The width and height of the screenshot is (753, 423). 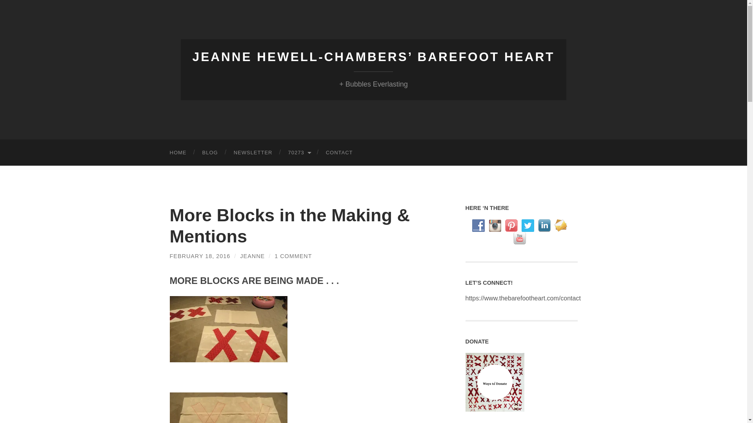 I want to click on FEBRUARY 18, 2016, so click(x=200, y=256).